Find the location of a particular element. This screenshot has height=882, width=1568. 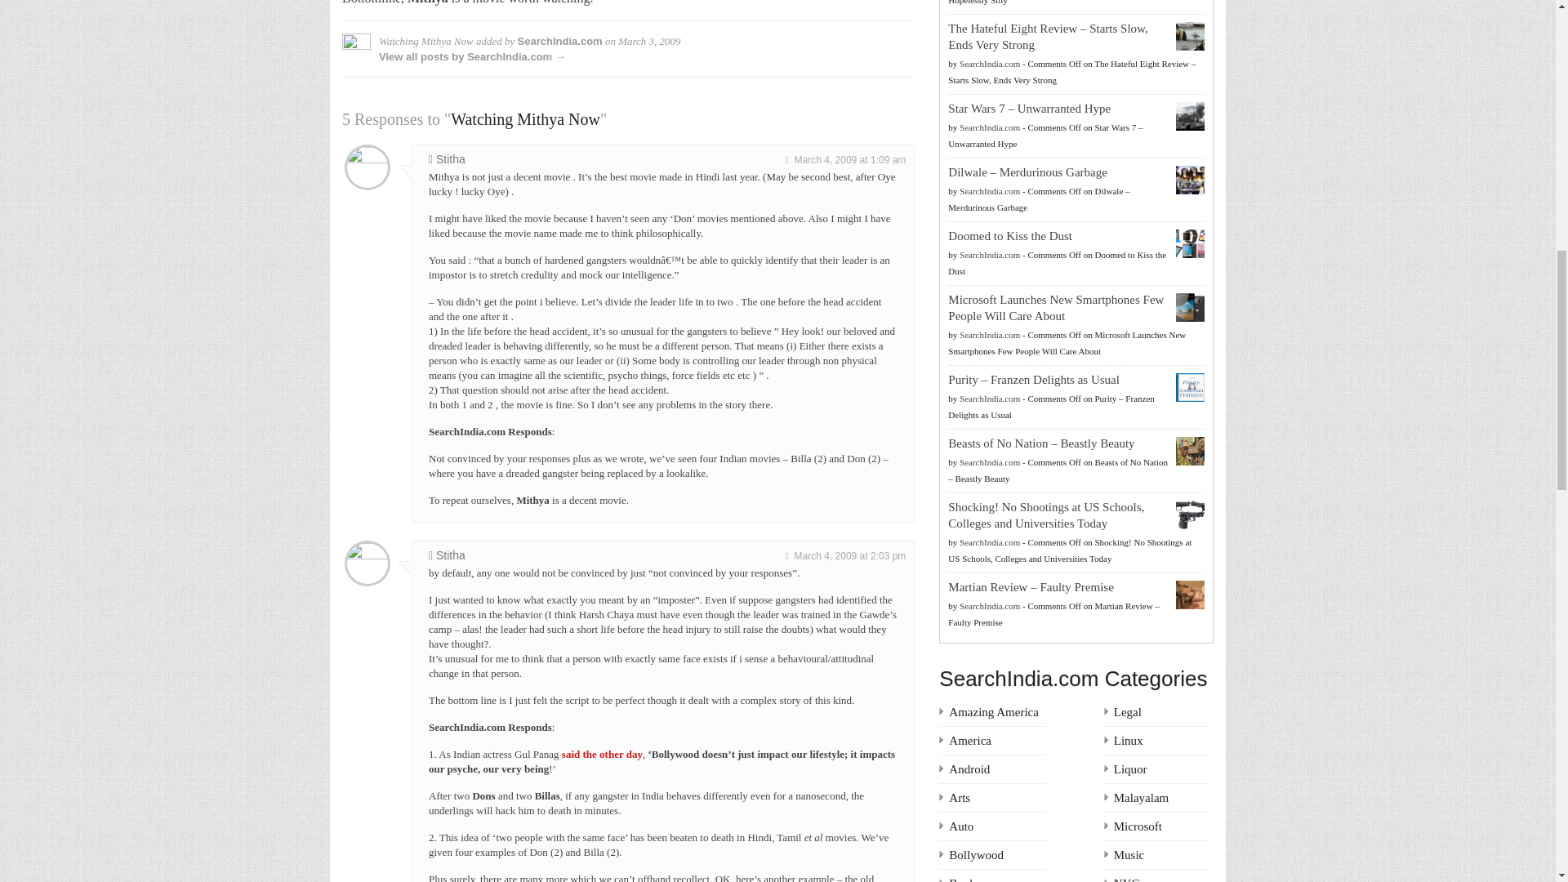

said the other day is located at coordinates (602, 753).